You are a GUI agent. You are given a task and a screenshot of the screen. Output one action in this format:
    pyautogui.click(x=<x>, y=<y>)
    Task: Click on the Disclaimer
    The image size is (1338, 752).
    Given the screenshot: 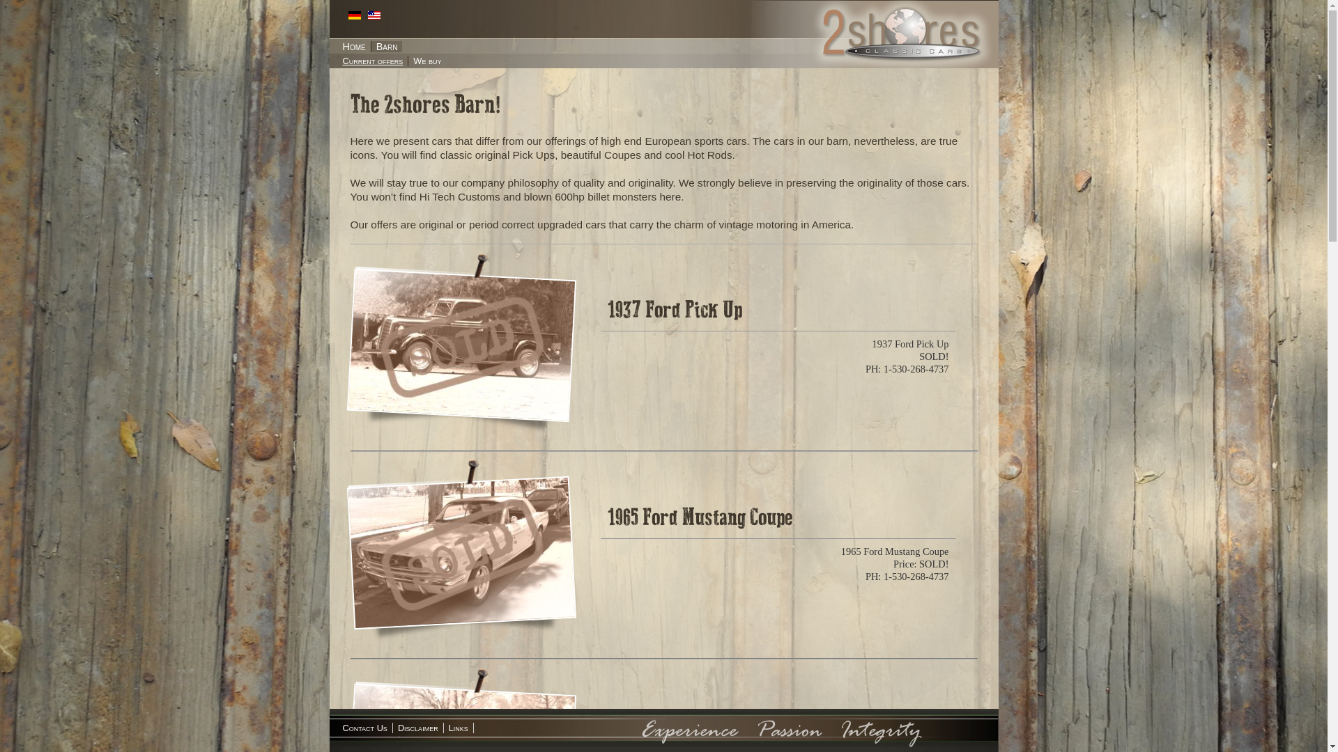 What is the action you would take?
    pyautogui.click(x=418, y=728)
    